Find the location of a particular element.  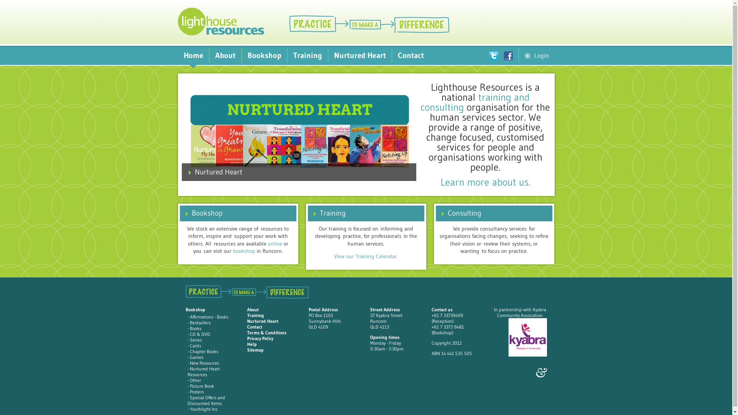

Books is located at coordinates (195, 328).